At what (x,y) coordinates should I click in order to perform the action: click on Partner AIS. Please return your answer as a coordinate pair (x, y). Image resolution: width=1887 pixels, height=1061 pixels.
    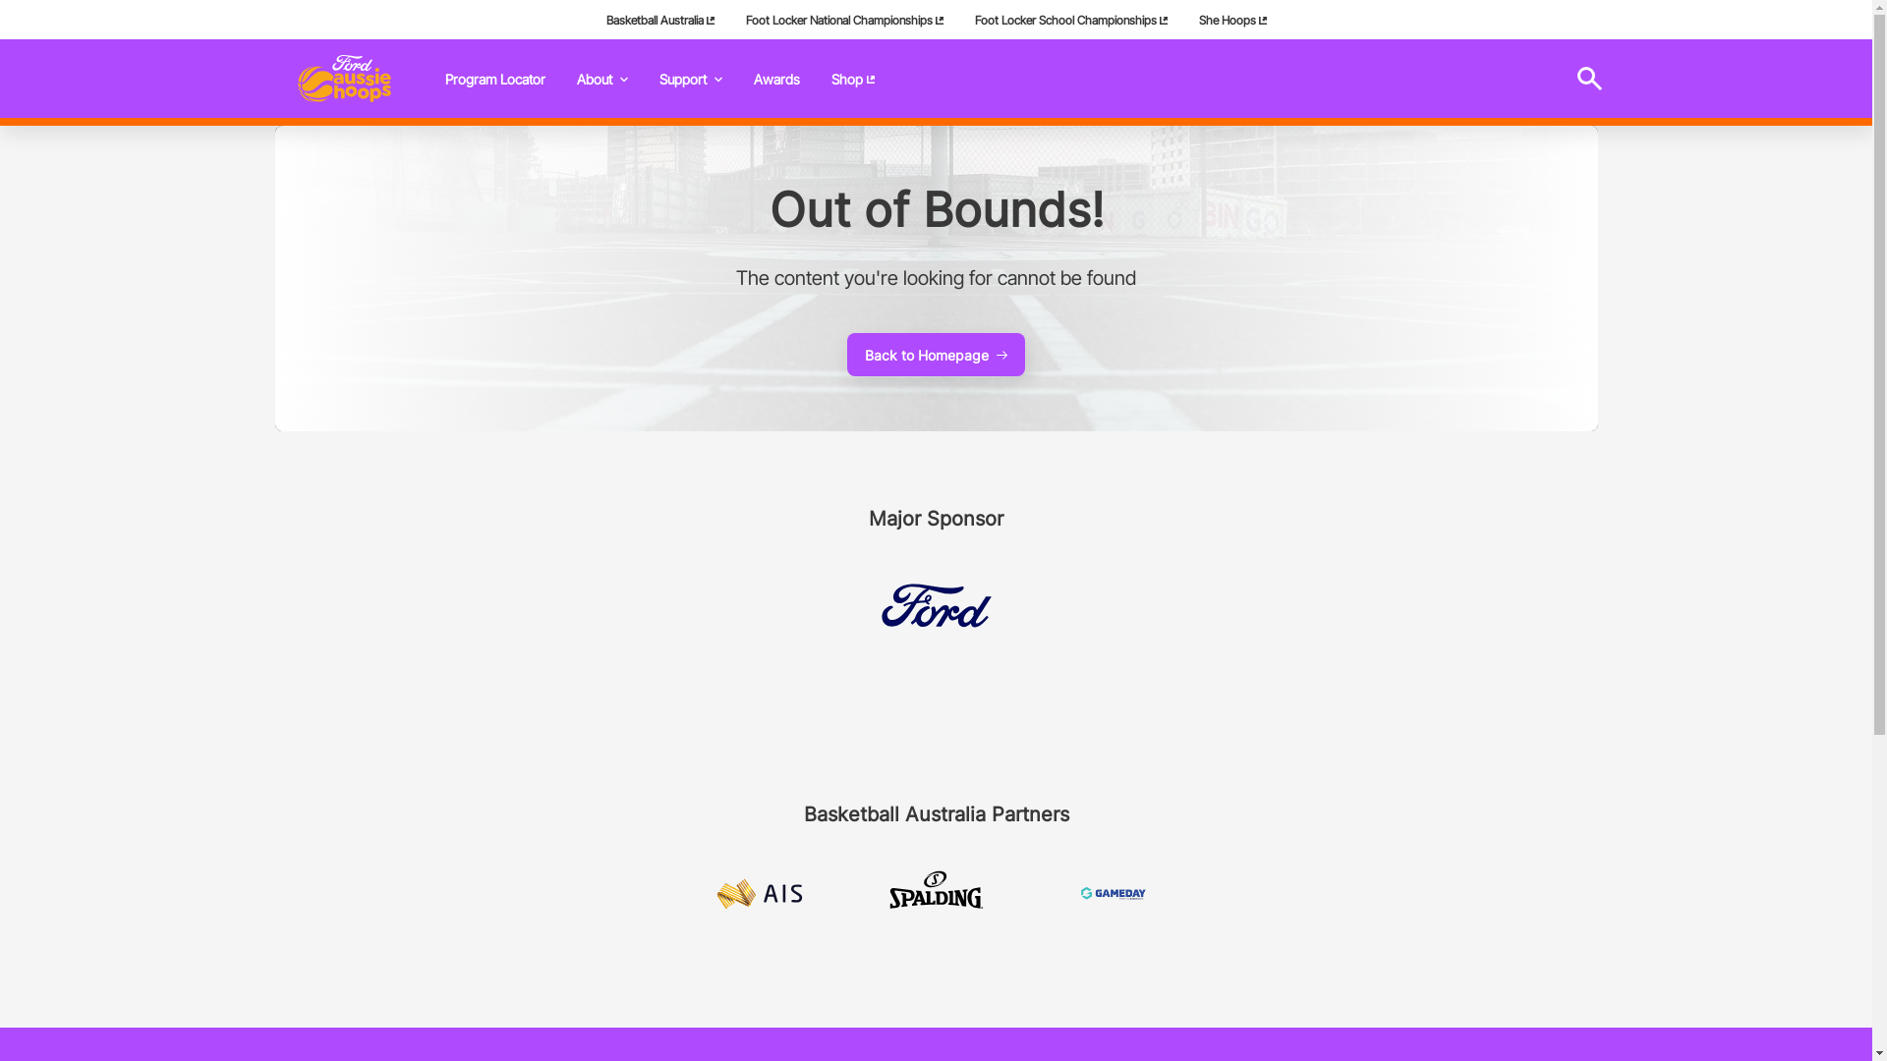
    Looking at the image, I should click on (759, 894).